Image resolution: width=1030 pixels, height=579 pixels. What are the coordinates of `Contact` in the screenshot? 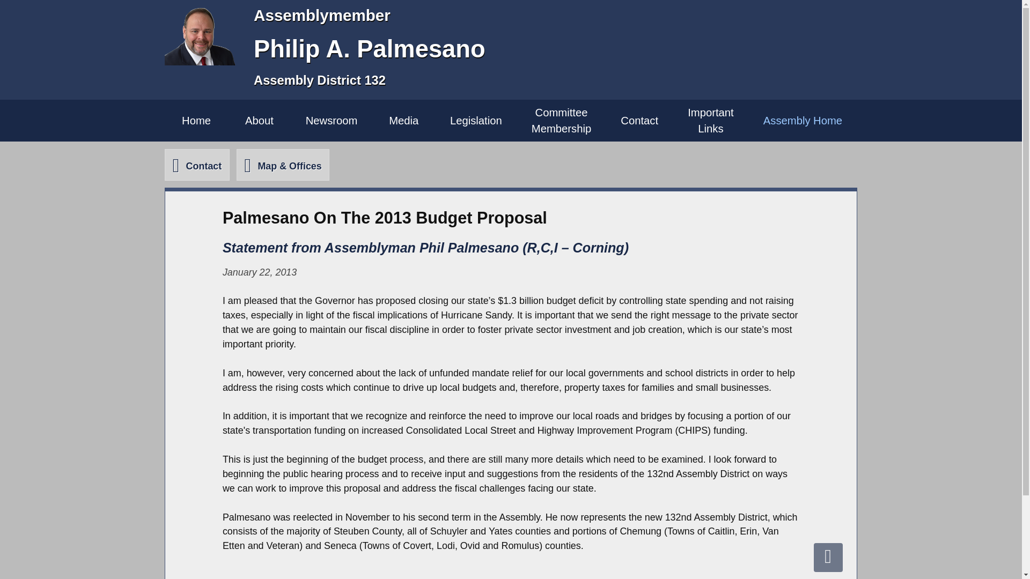 It's located at (196, 164).